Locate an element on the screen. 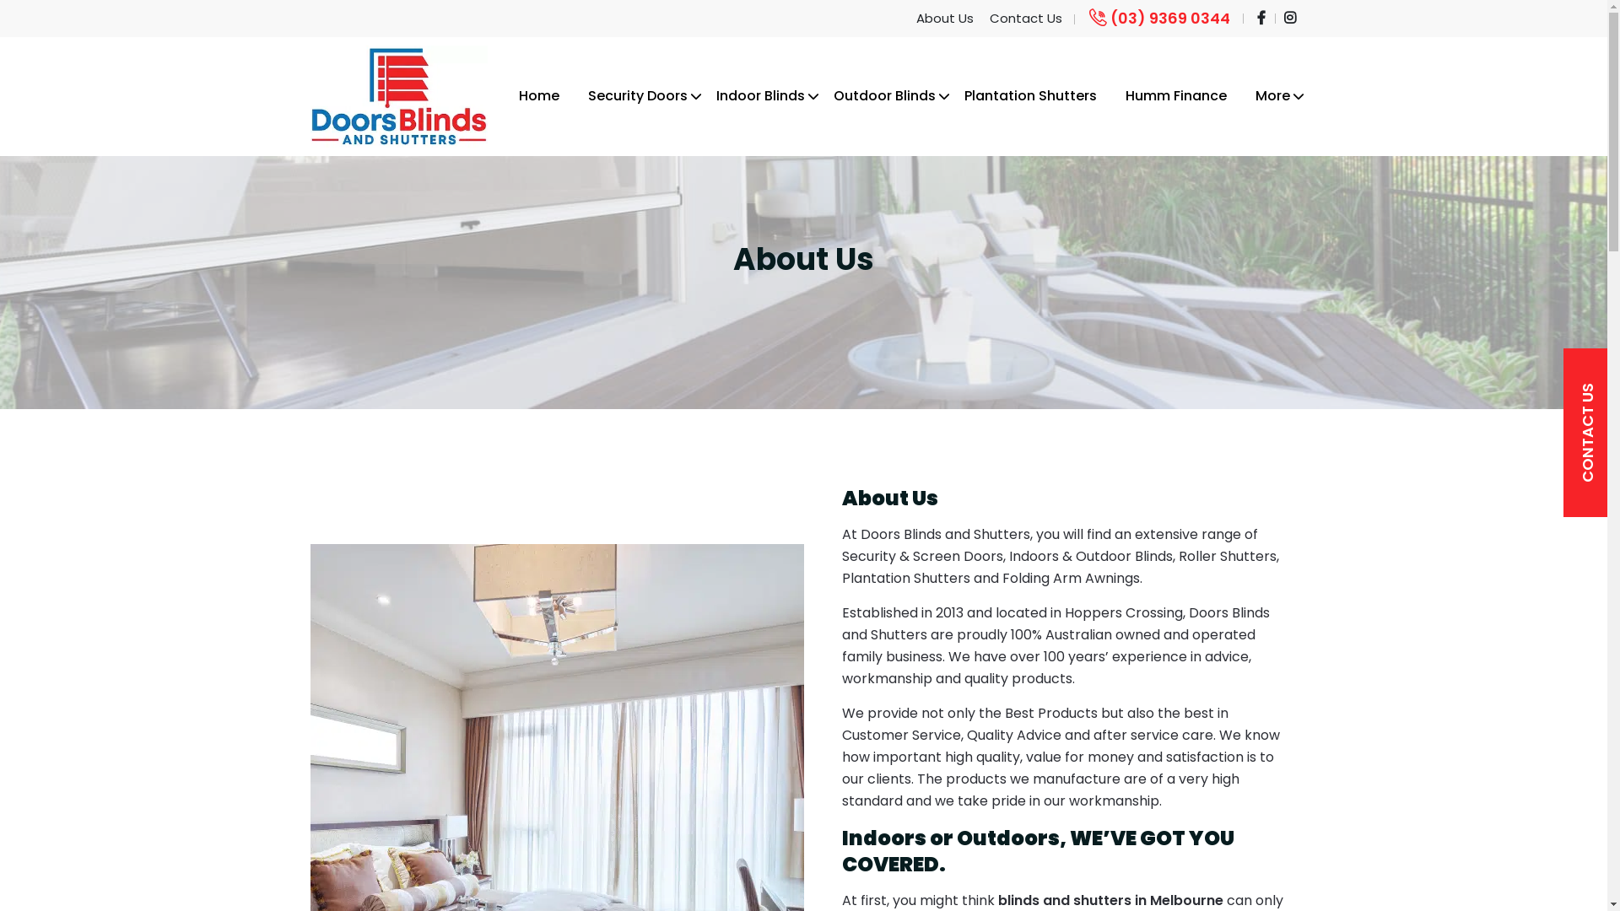  Indoor Blinds is located at coordinates (761, 96).